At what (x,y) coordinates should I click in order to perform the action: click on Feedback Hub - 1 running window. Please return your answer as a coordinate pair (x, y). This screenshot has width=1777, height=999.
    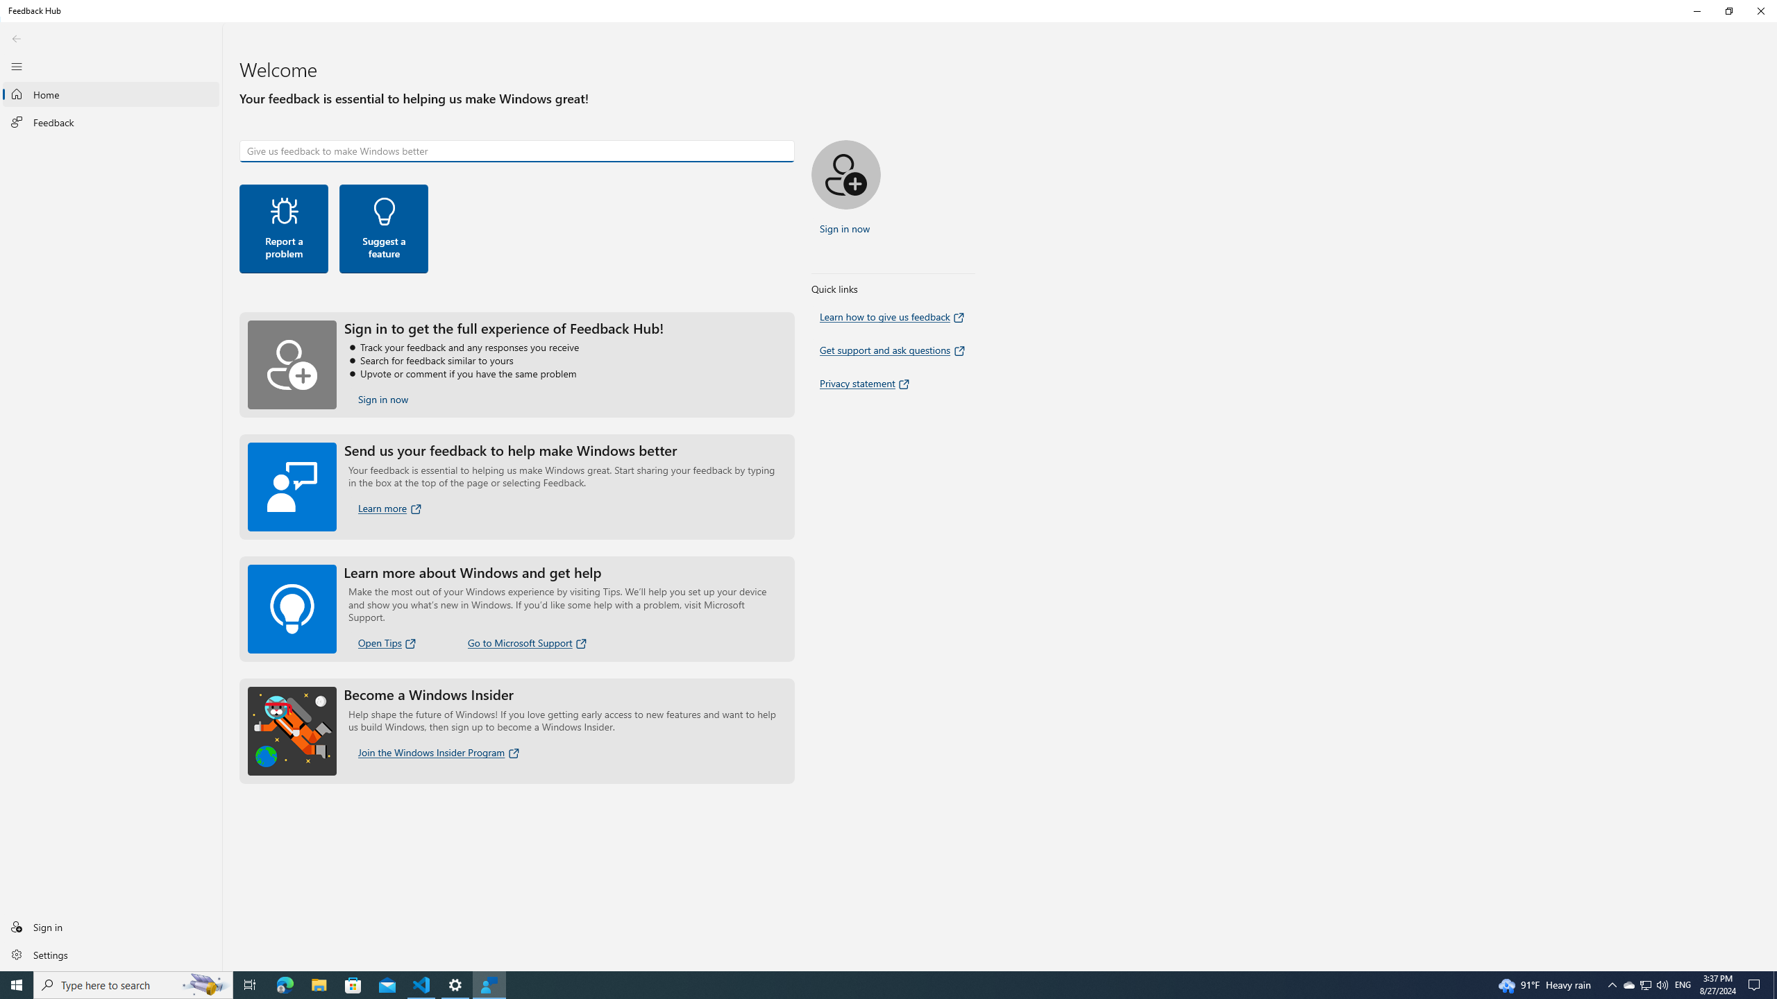
    Looking at the image, I should click on (489, 985).